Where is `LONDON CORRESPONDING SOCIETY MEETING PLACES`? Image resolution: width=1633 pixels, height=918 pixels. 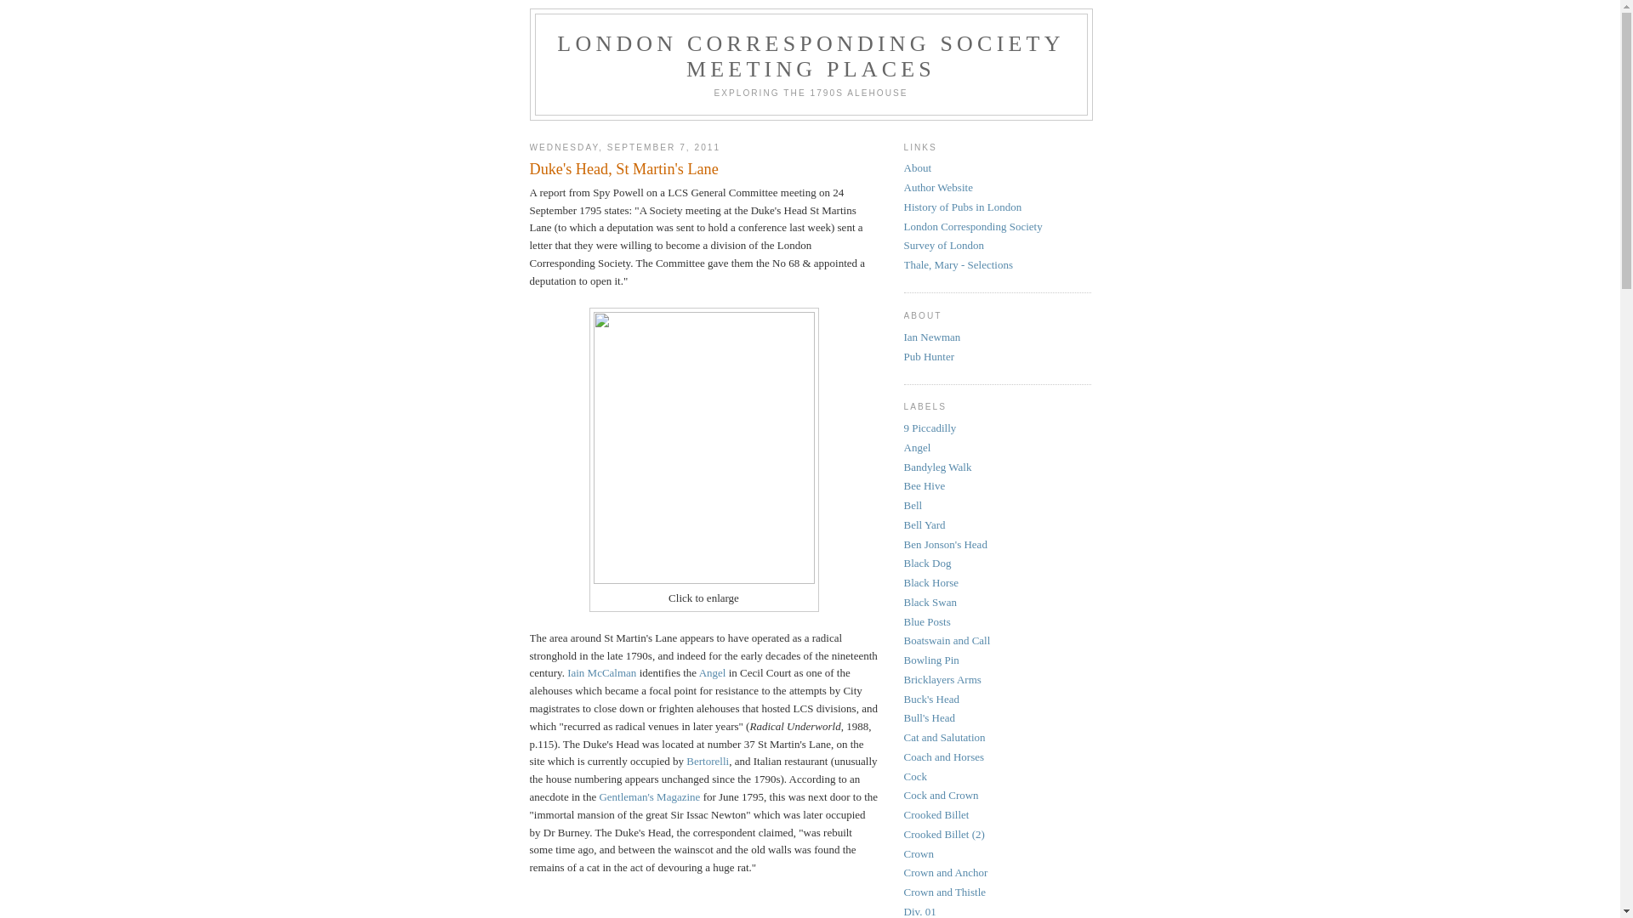 LONDON CORRESPONDING SOCIETY MEETING PLACES is located at coordinates (811, 56).